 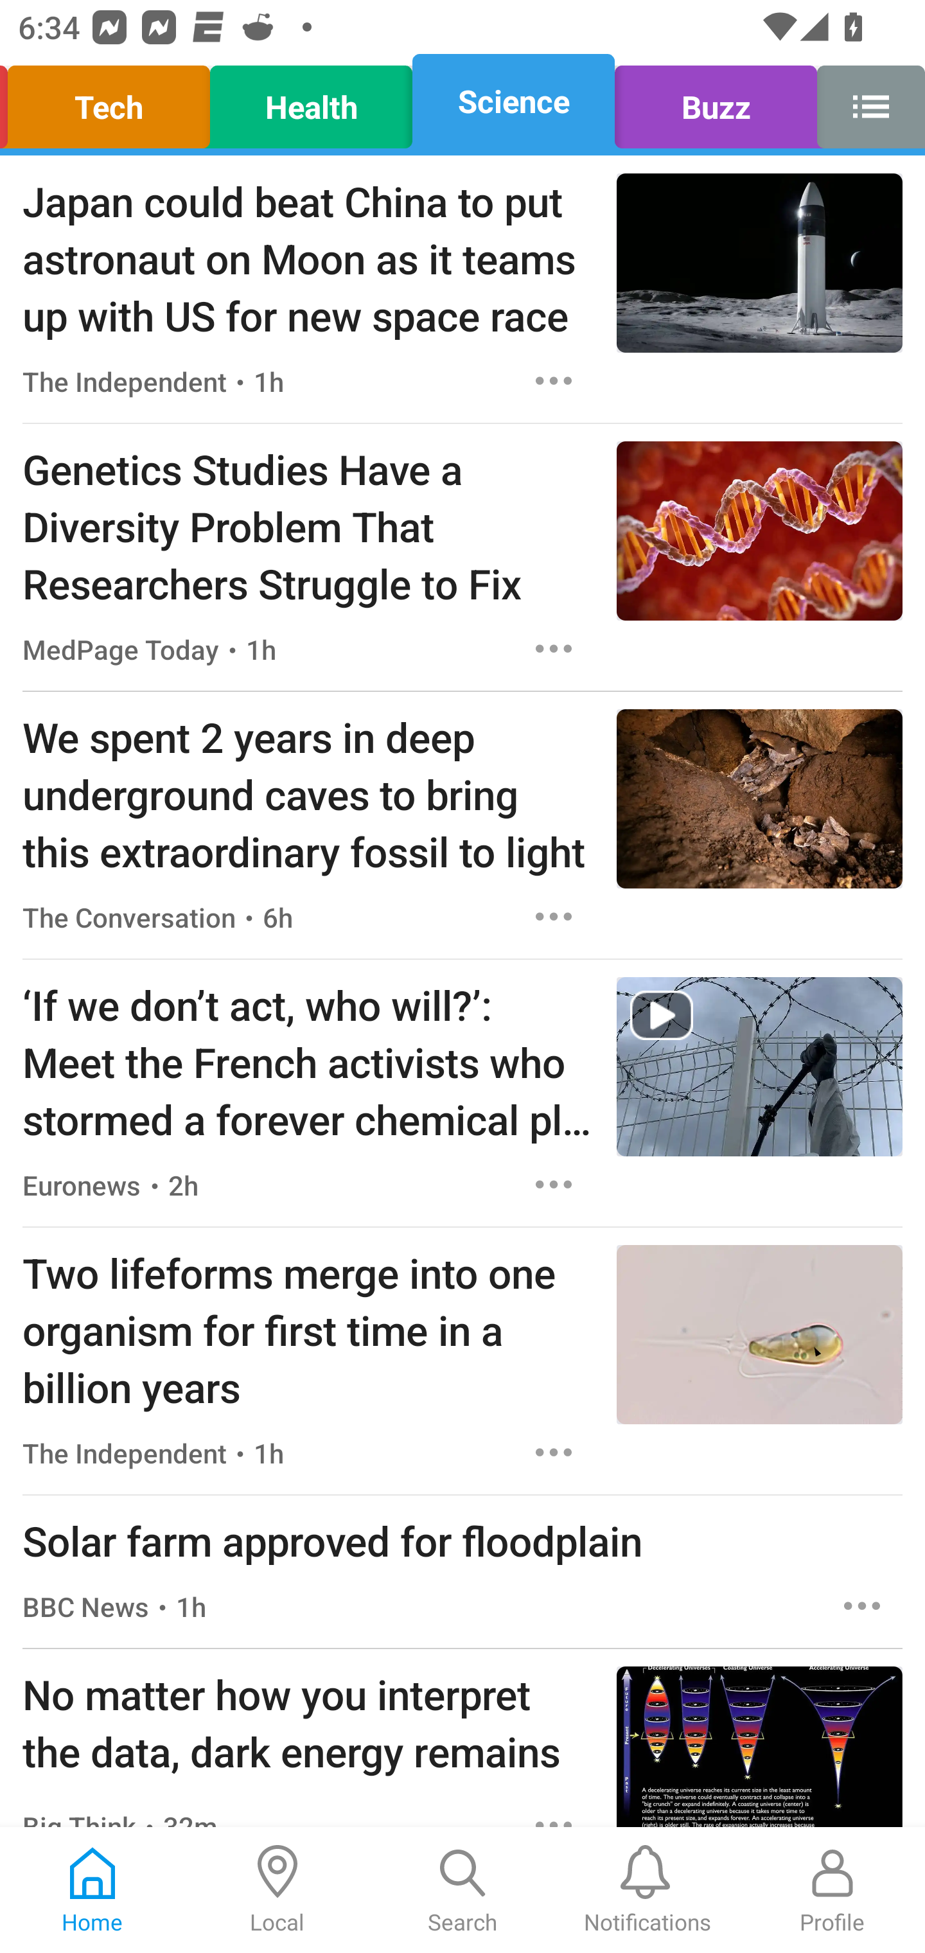 What do you see at coordinates (513, 102) in the screenshot?
I see `Science` at bounding box center [513, 102].